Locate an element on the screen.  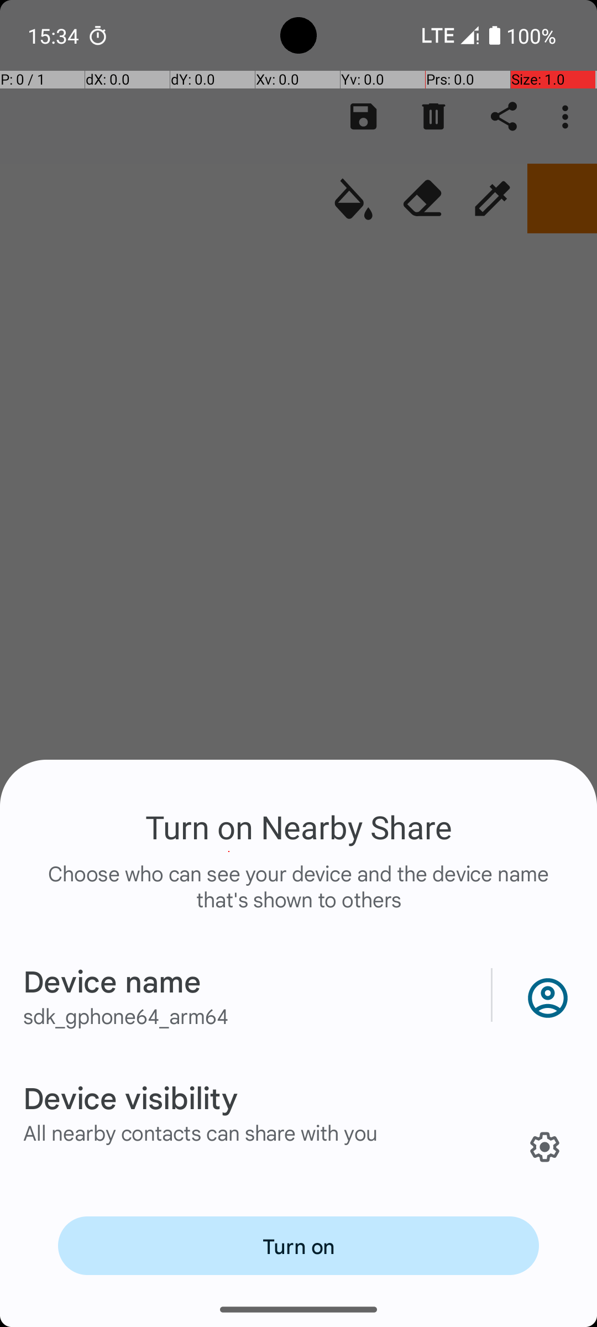
Choose who can see your device and the device name that's shown to others is located at coordinates (298, 898).